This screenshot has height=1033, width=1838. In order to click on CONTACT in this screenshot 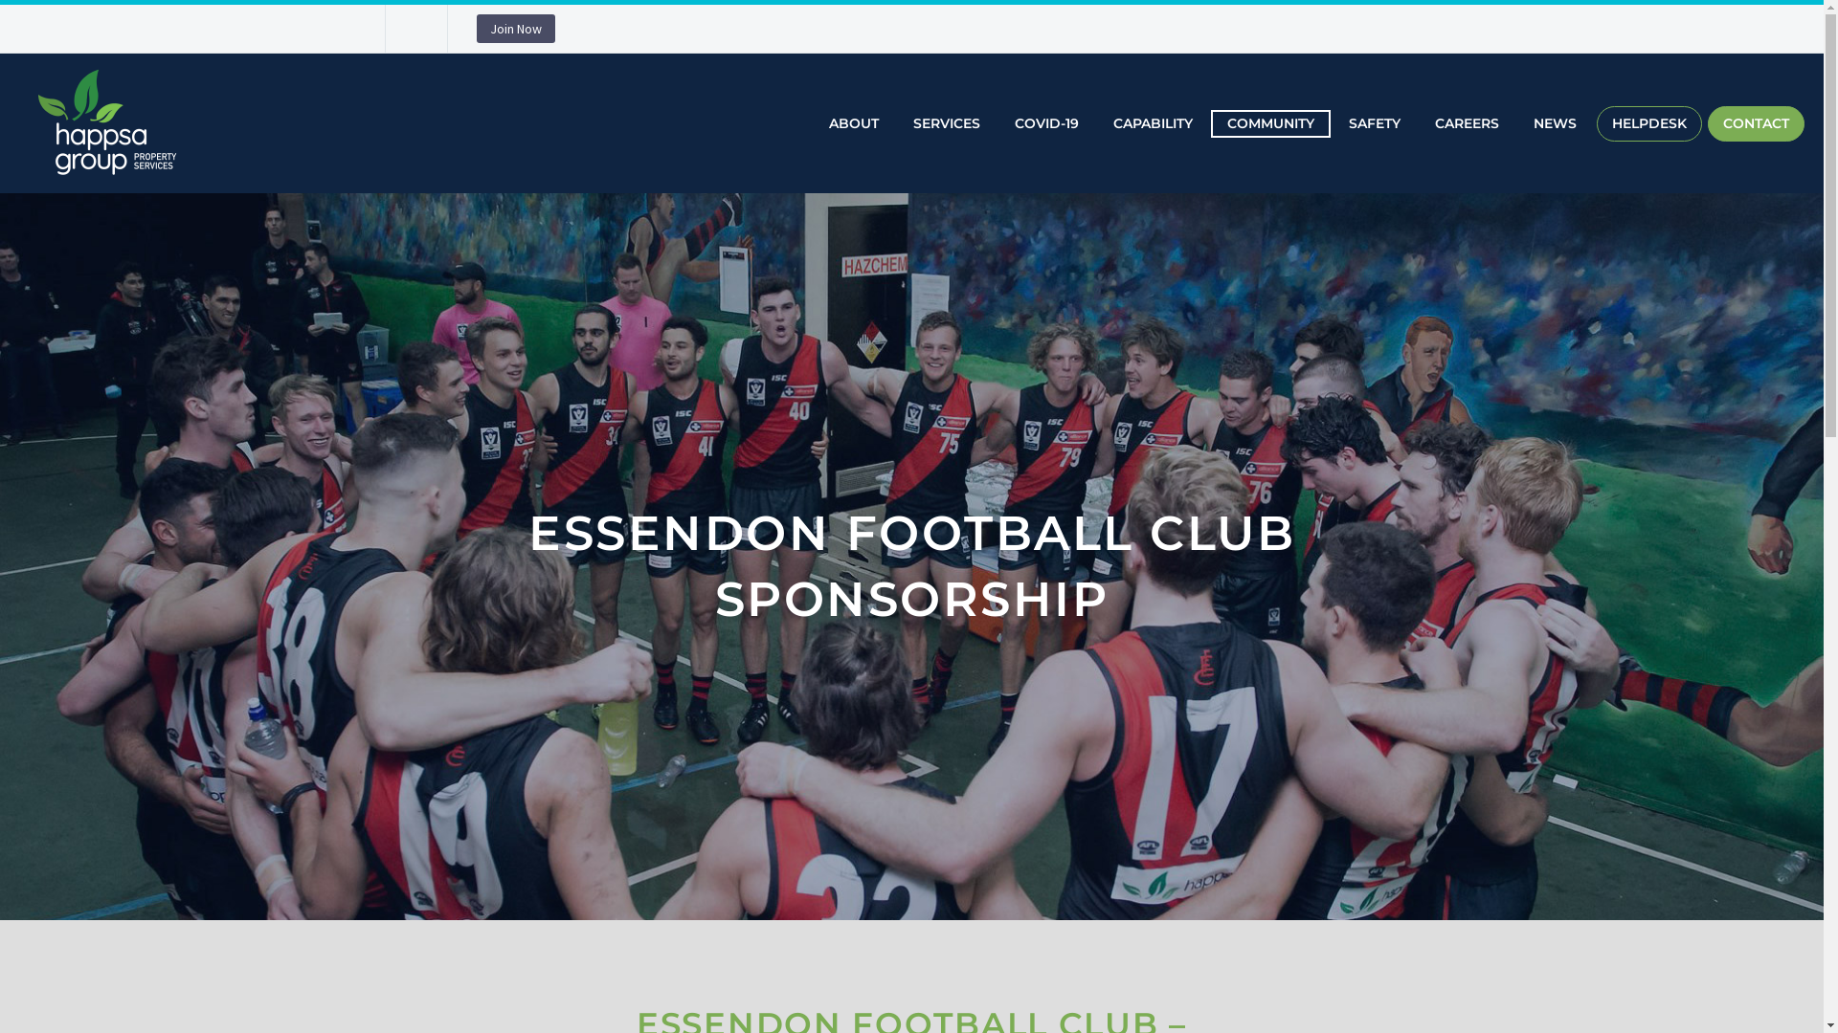, I will do `click(1756, 122)`.